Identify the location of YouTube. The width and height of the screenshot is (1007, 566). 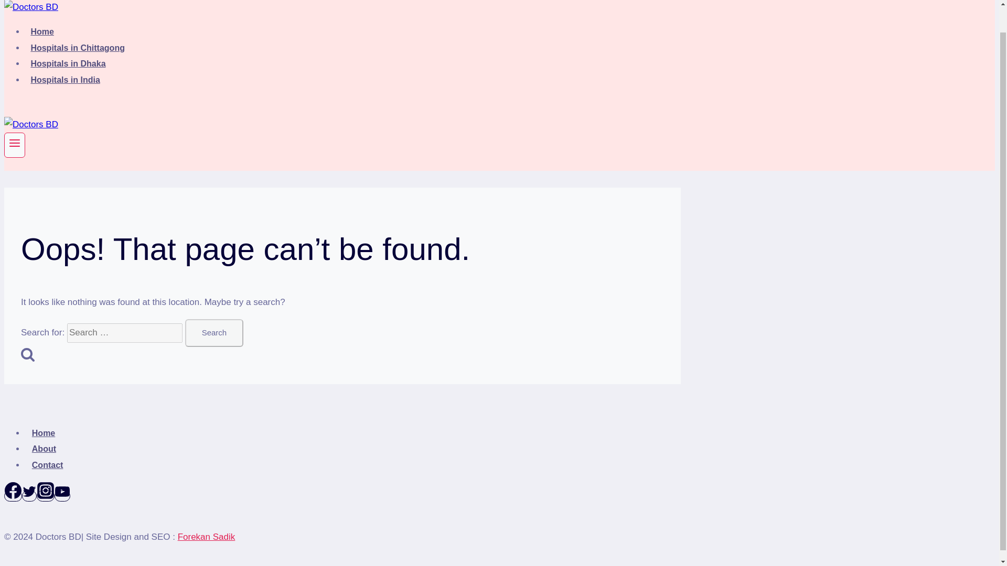
(62, 492).